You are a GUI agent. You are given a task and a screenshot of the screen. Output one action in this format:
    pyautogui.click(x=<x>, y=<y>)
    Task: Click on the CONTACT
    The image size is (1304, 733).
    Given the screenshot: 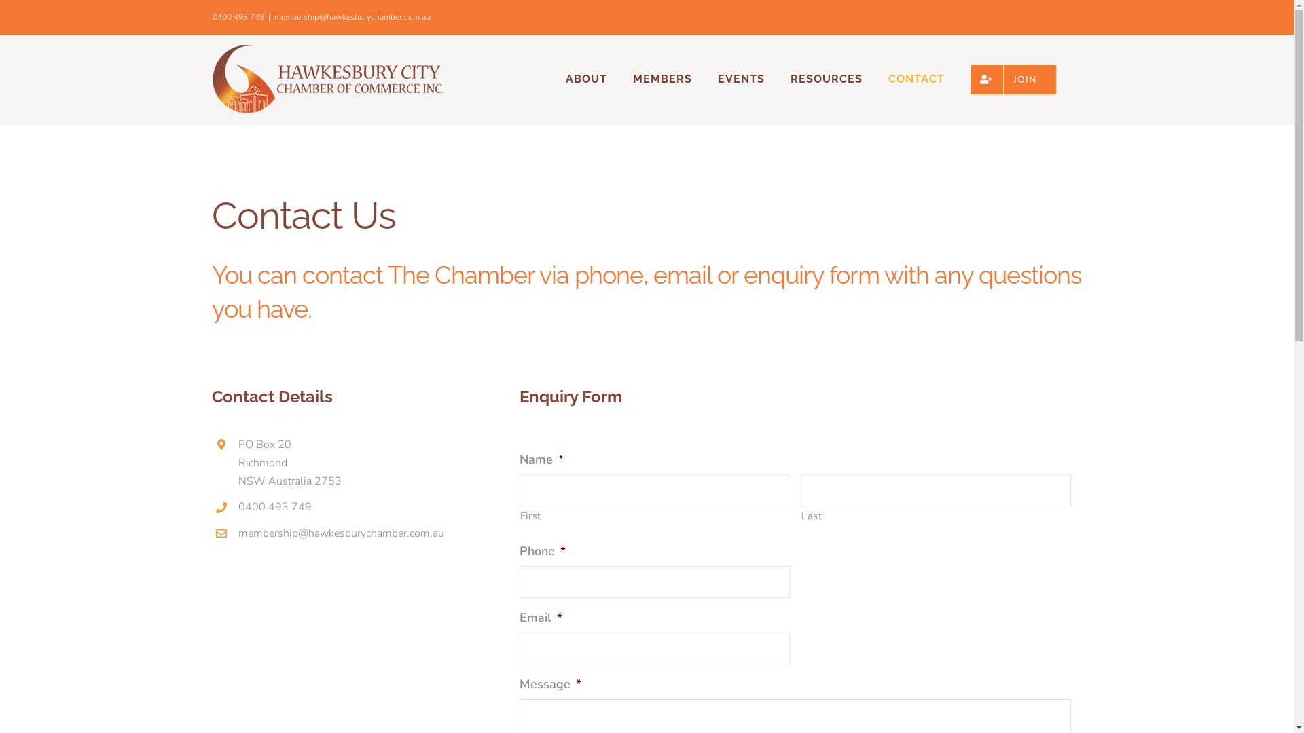 What is the action you would take?
    pyautogui.click(x=917, y=79)
    